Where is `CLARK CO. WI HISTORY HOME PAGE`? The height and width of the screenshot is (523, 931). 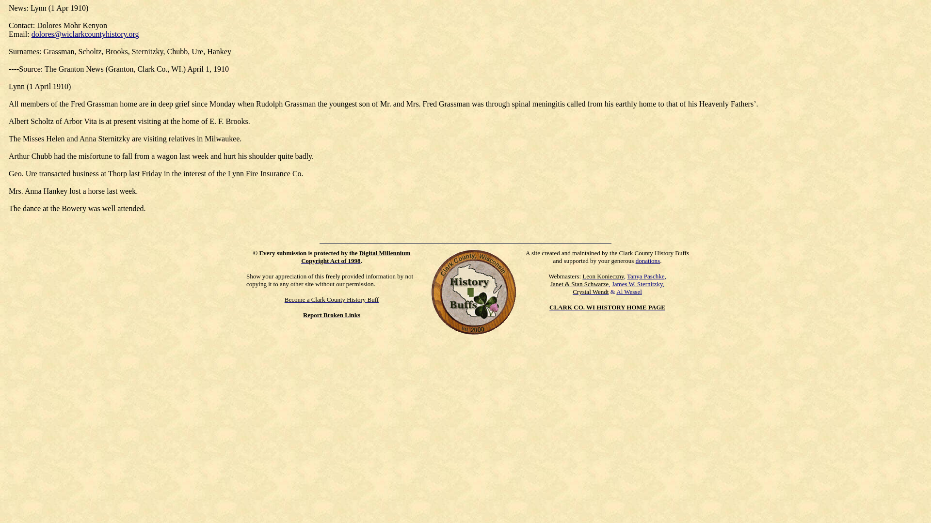 CLARK CO. WI HISTORY HOME PAGE is located at coordinates (607, 307).